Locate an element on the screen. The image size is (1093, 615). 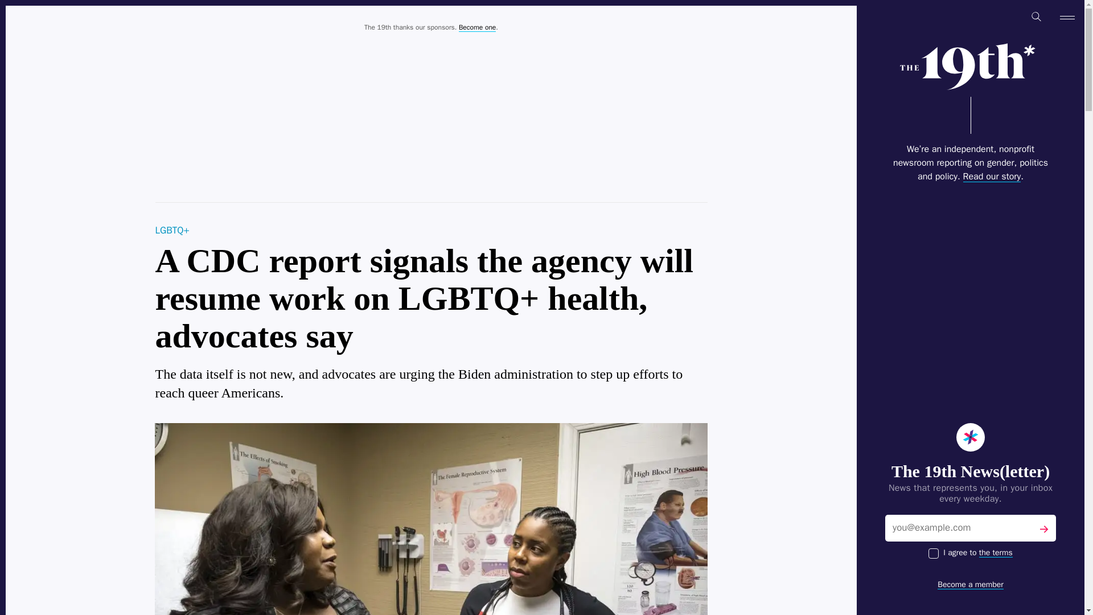
on is located at coordinates (934, 553).